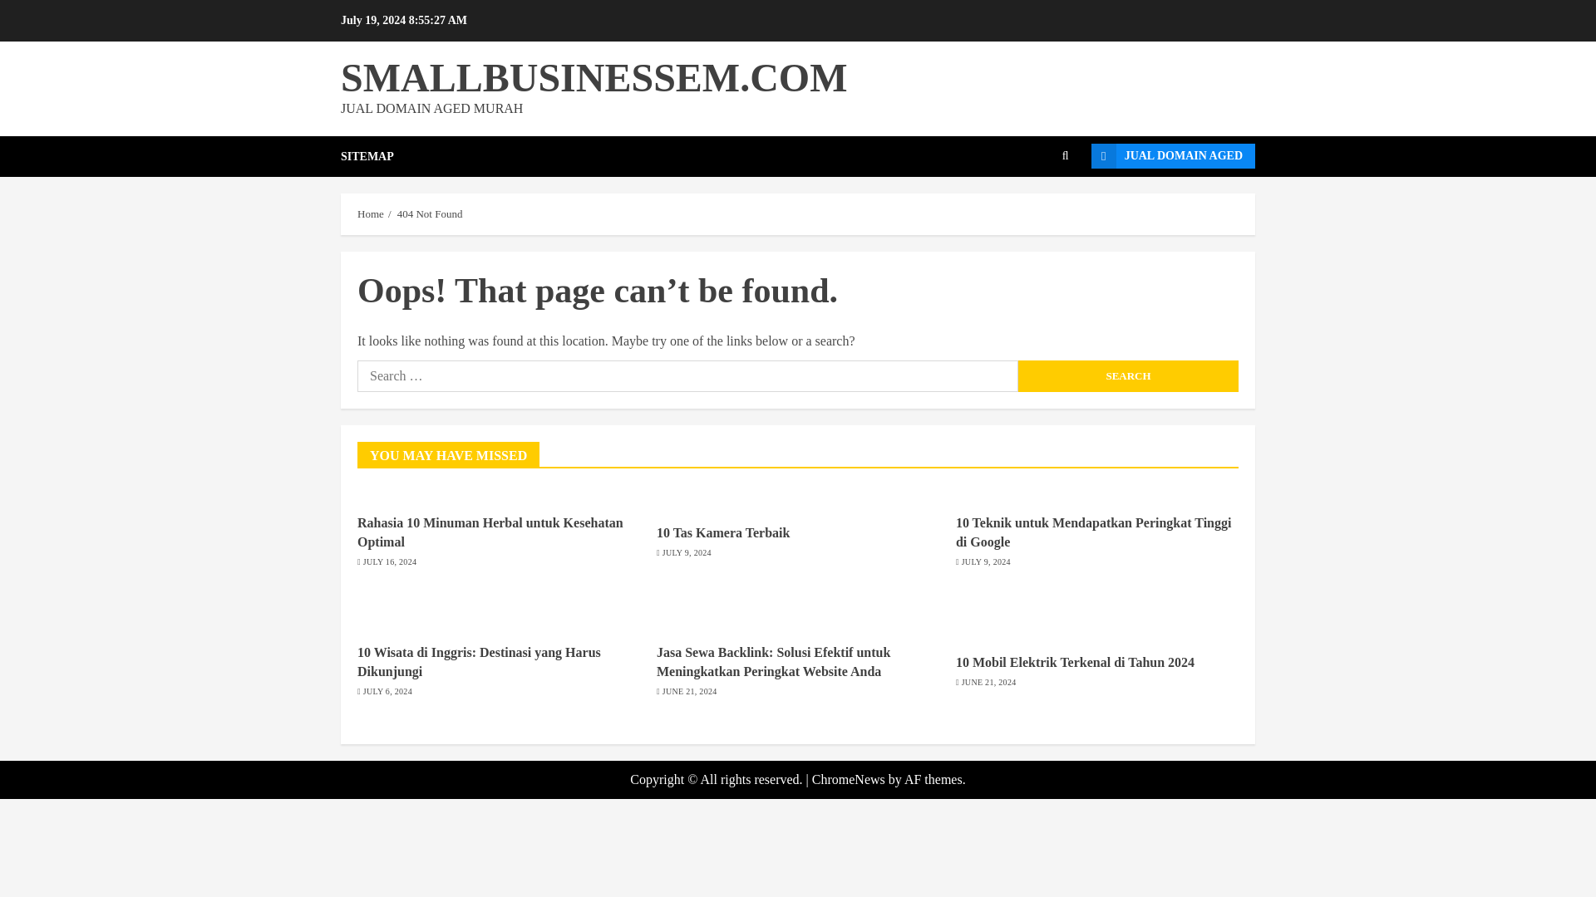  I want to click on Rahasia 10 Minuman Herbal untuk Kesehatan Optimal, so click(490, 532).